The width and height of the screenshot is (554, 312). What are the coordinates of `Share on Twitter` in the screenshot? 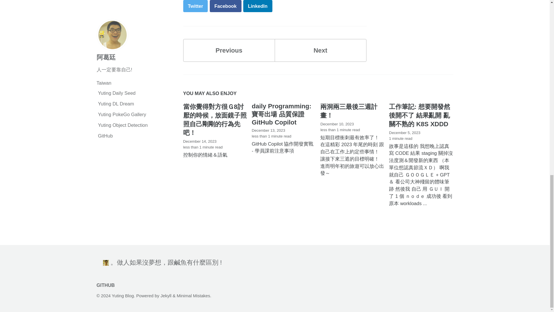 It's located at (195, 6).